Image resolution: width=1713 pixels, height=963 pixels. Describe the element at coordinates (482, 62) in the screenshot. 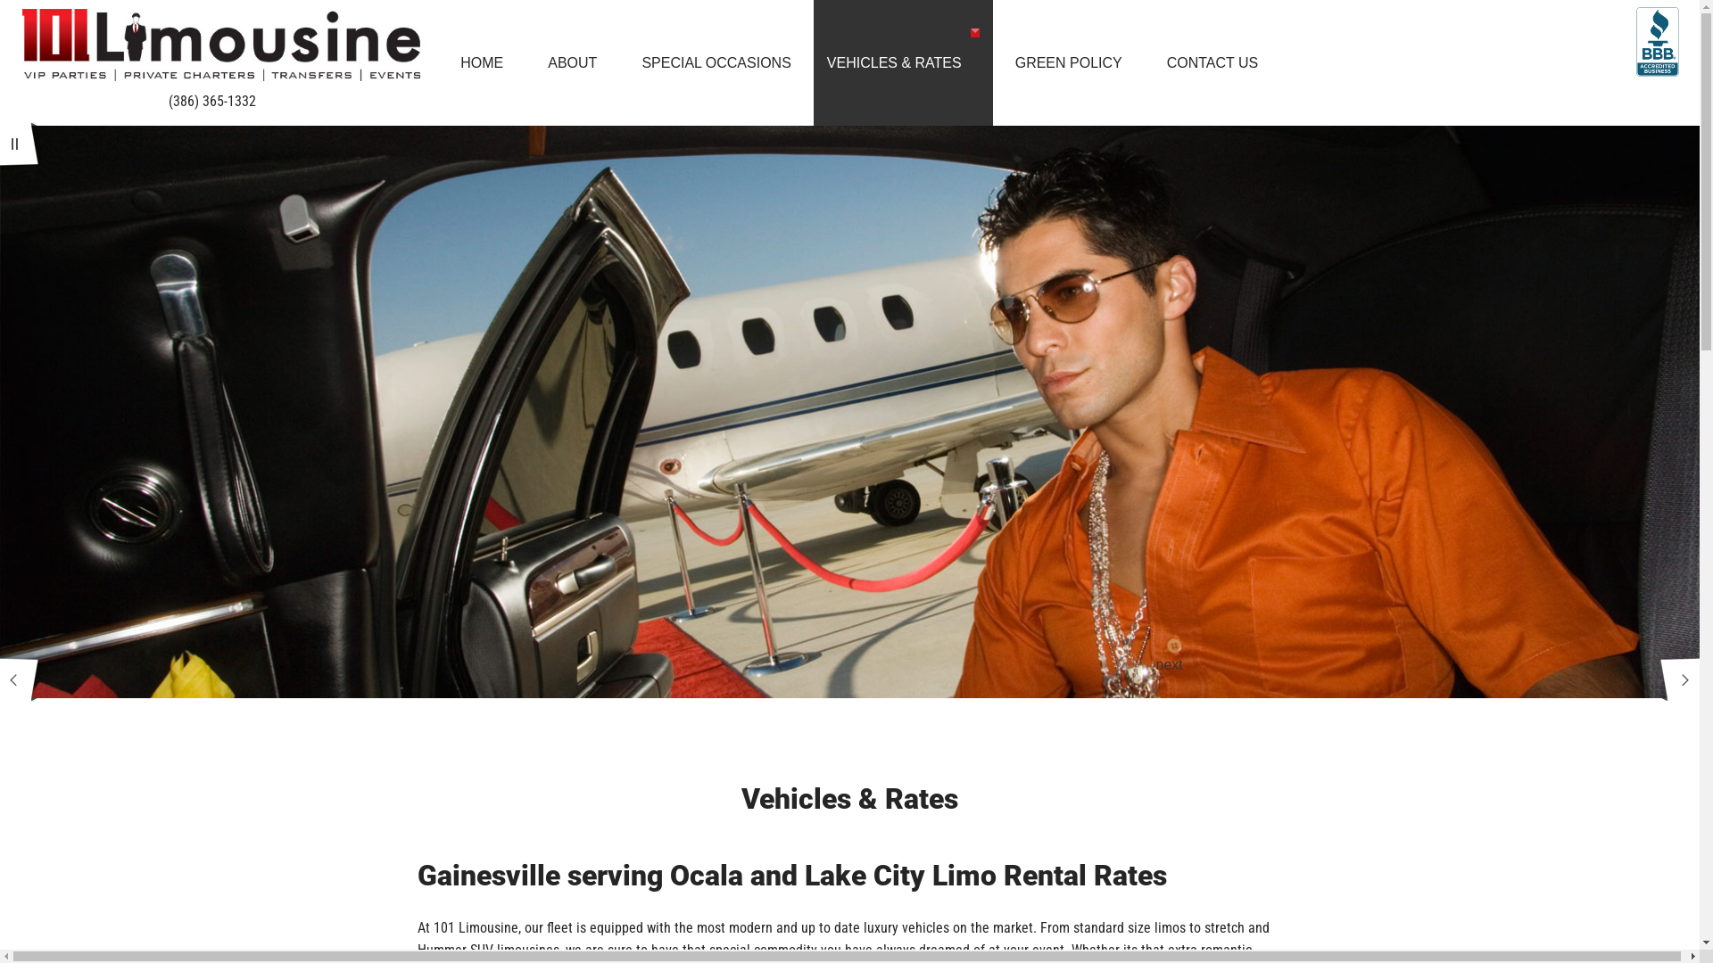

I see `HOME` at that location.